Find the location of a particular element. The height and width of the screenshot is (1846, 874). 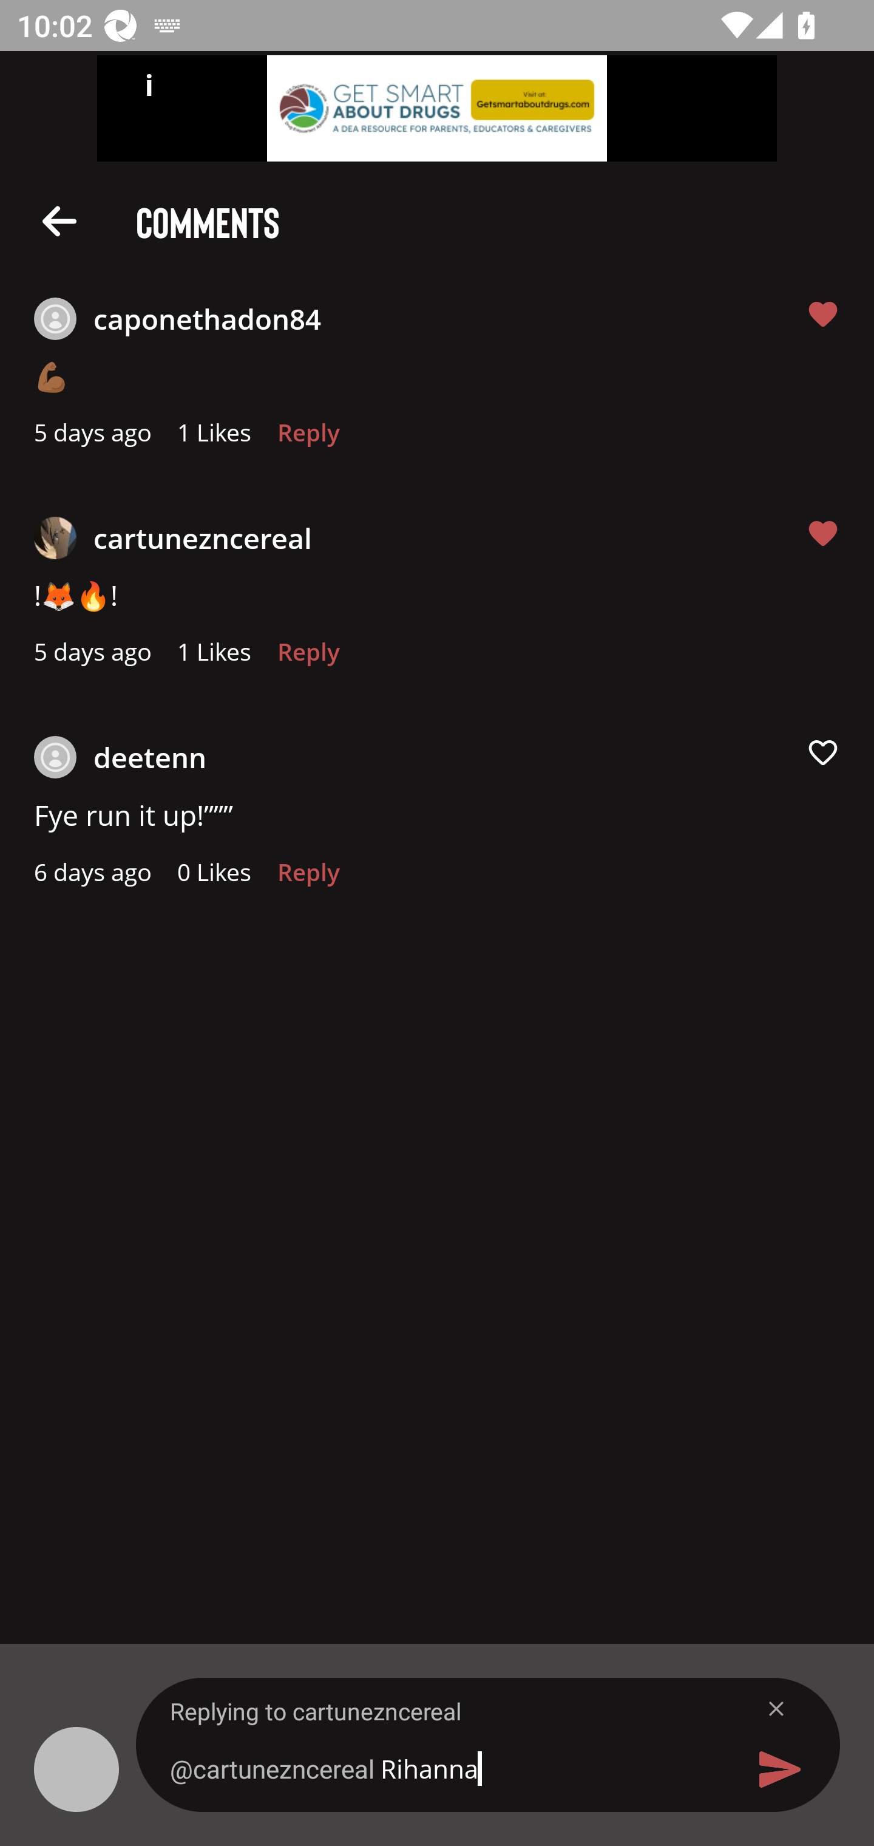

Reply is located at coordinates (308, 439).